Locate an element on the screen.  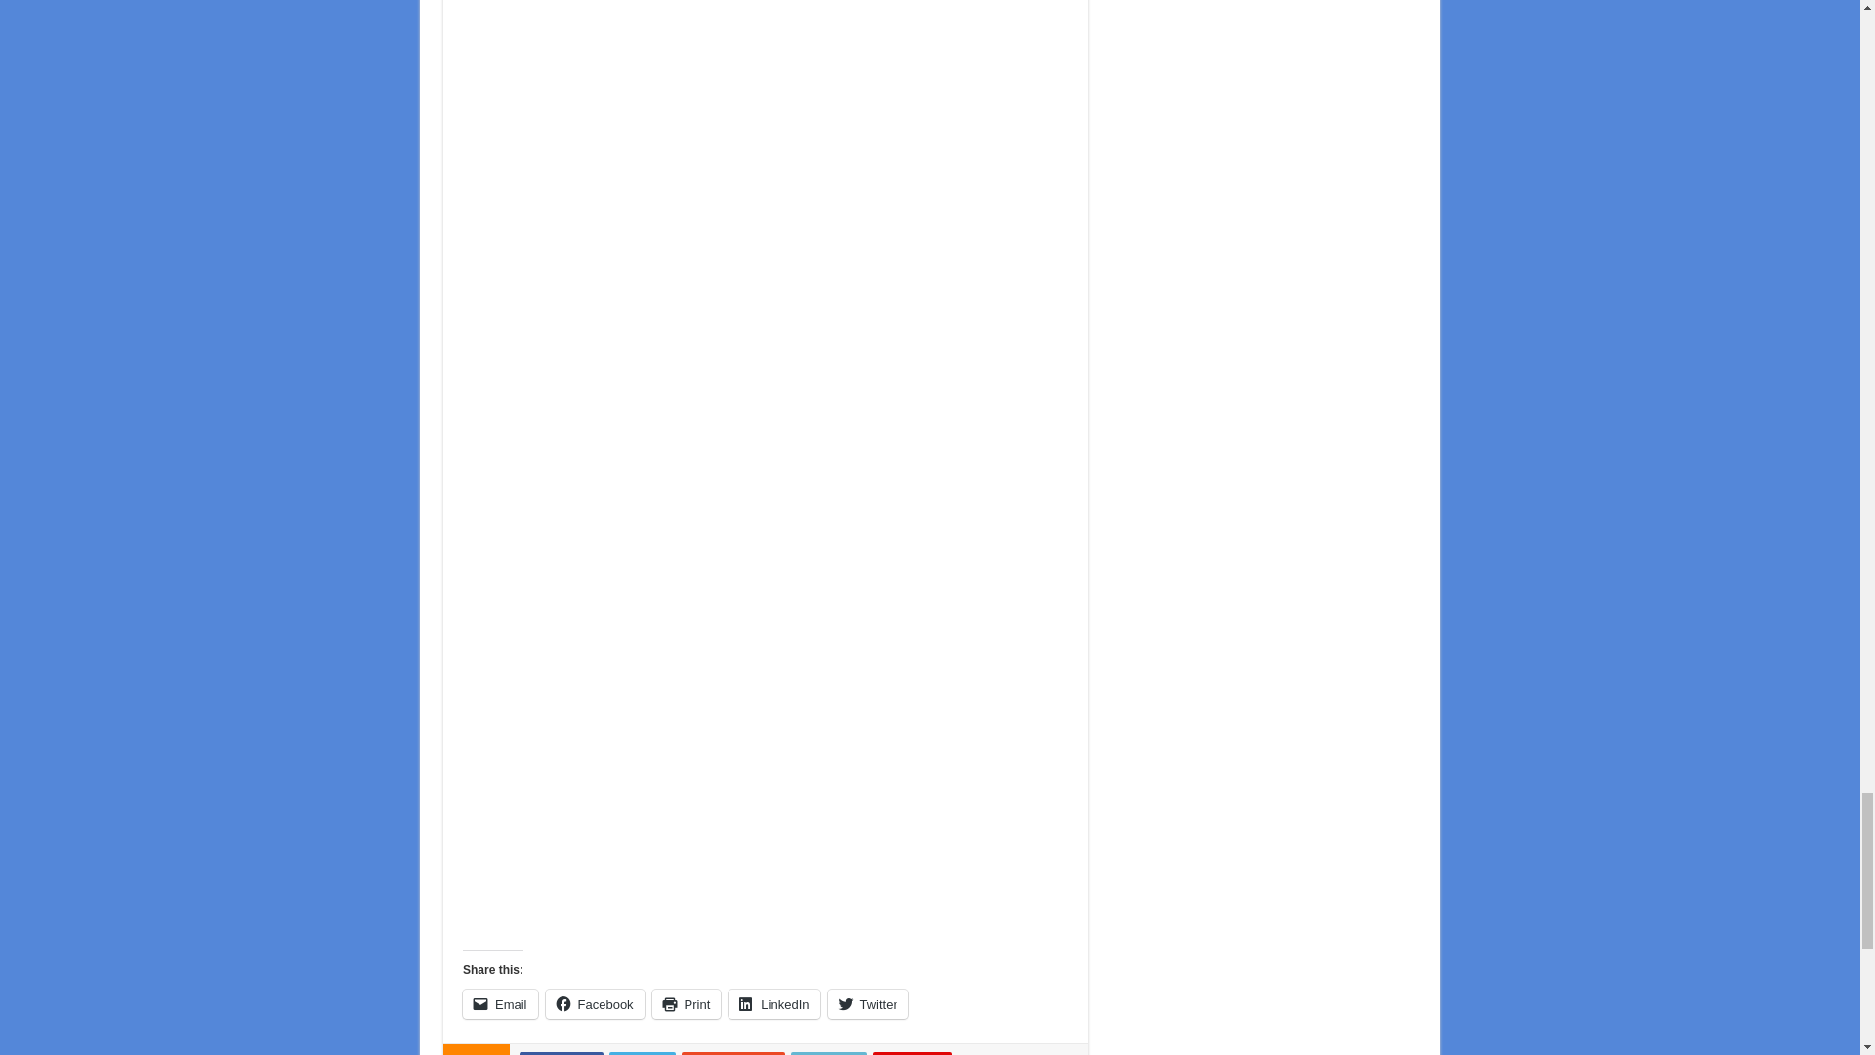
Facebook is located at coordinates (561, 1053).